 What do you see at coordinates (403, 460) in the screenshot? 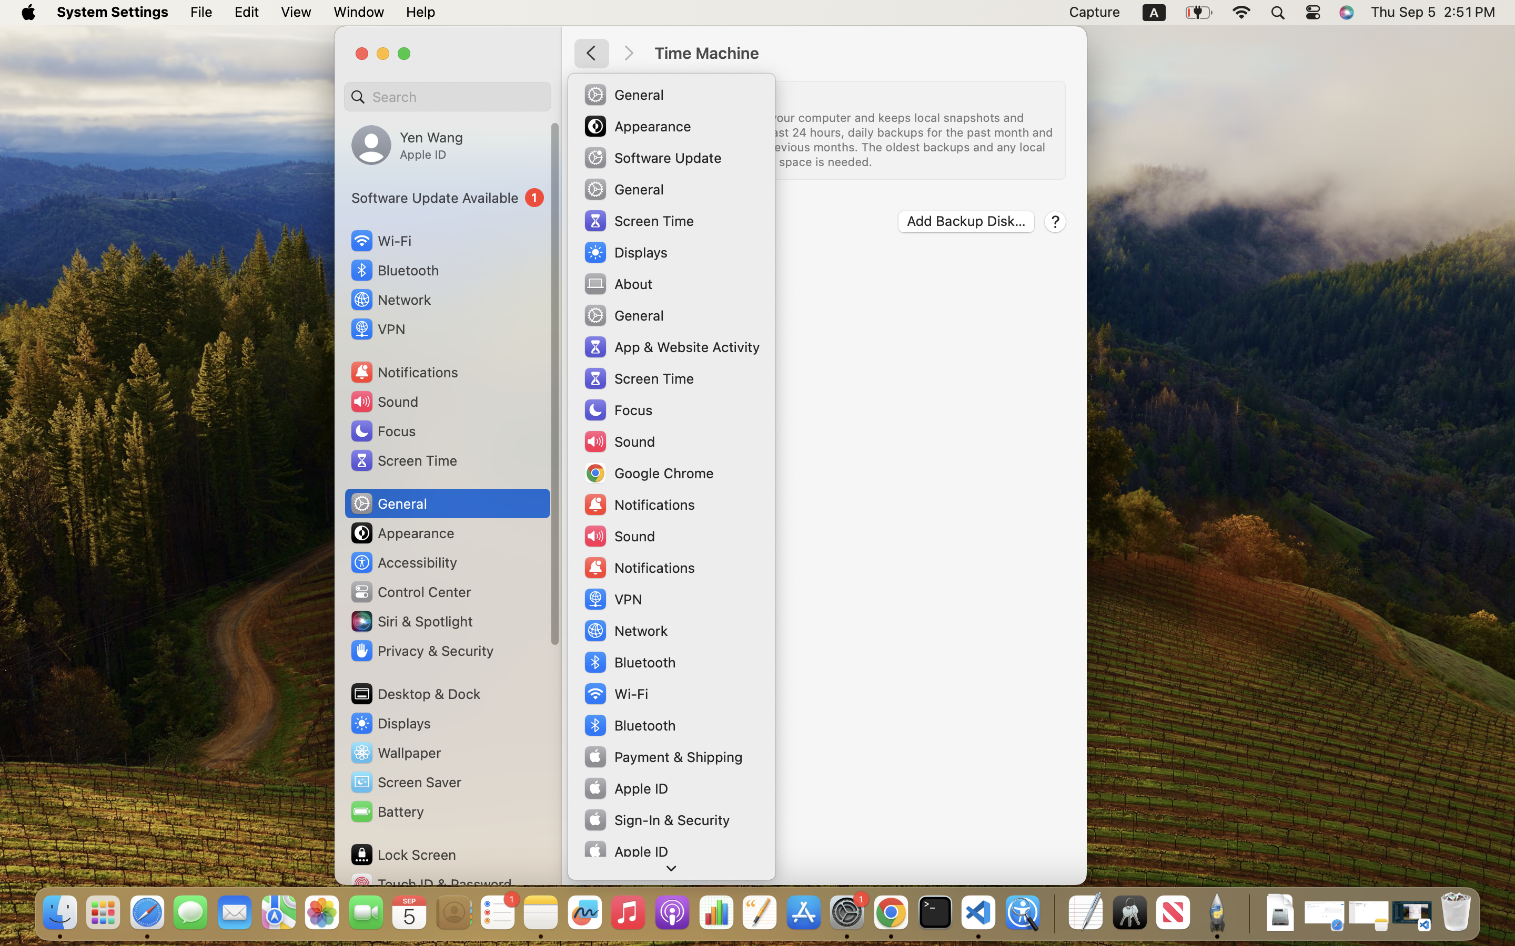
I see `Screen Time` at bounding box center [403, 460].